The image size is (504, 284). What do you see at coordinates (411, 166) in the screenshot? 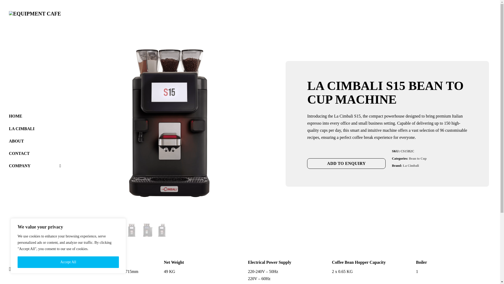
I see `La Cimbali` at bounding box center [411, 166].